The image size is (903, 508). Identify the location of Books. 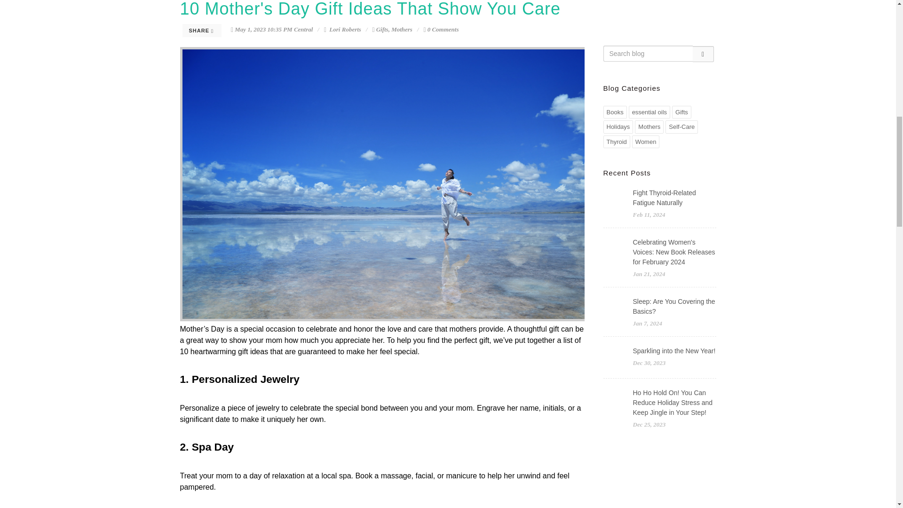
(615, 111).